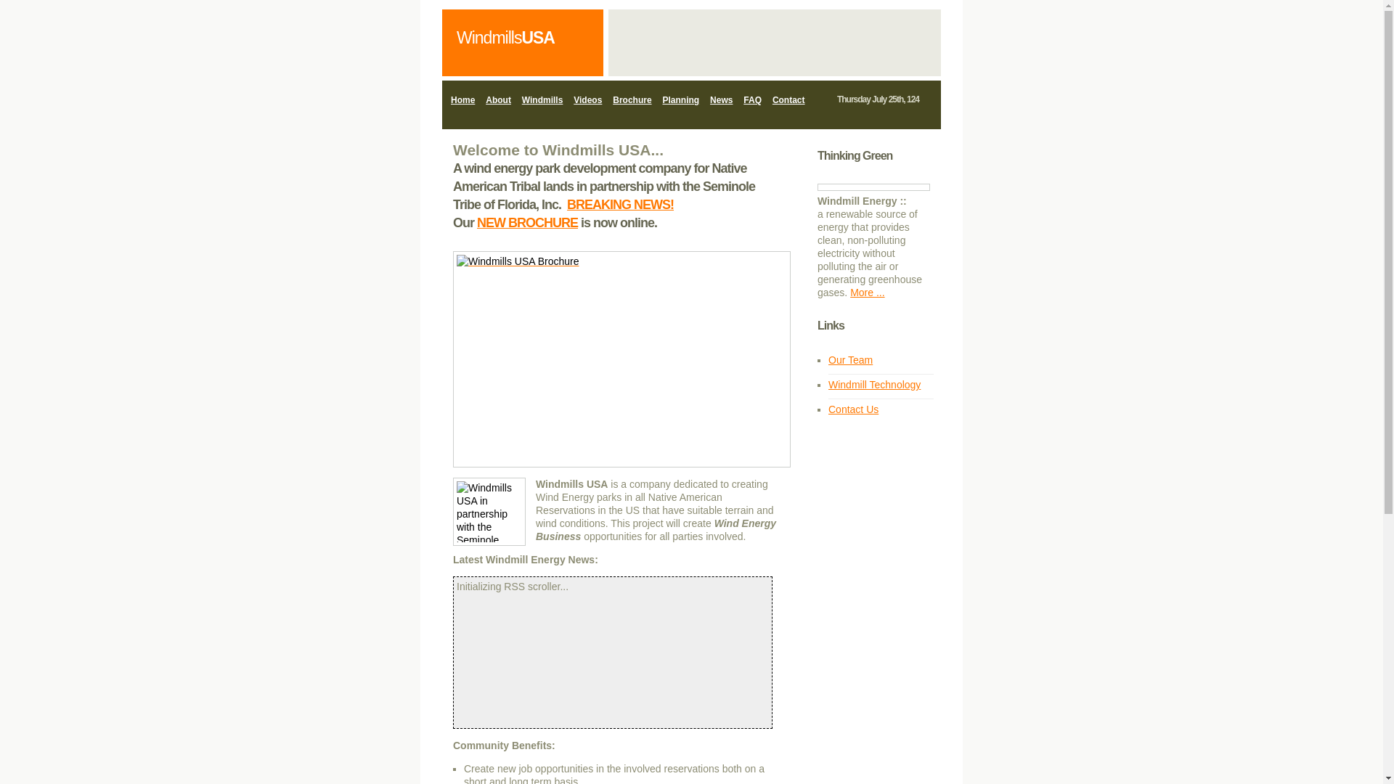 This screenshot has width=1394, height=784. What do you see at coordinates (752, 100) in the screenshot?
I see `FAQ` at bounding box center [752, 100].